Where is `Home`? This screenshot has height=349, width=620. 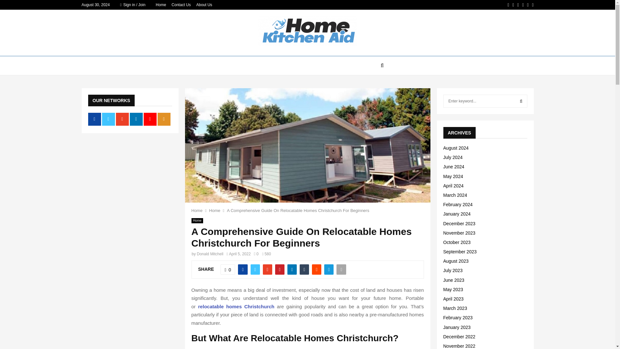 Home is located at coordinates (215, 210).